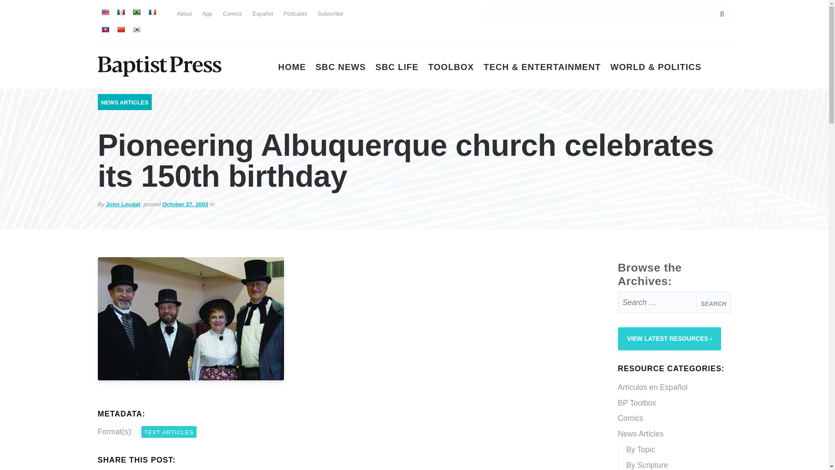 The width and height of the screenshot is (835, 470). Describe the element at coordinates (292, 67) in the screenshot. I see `HOME` at that location.